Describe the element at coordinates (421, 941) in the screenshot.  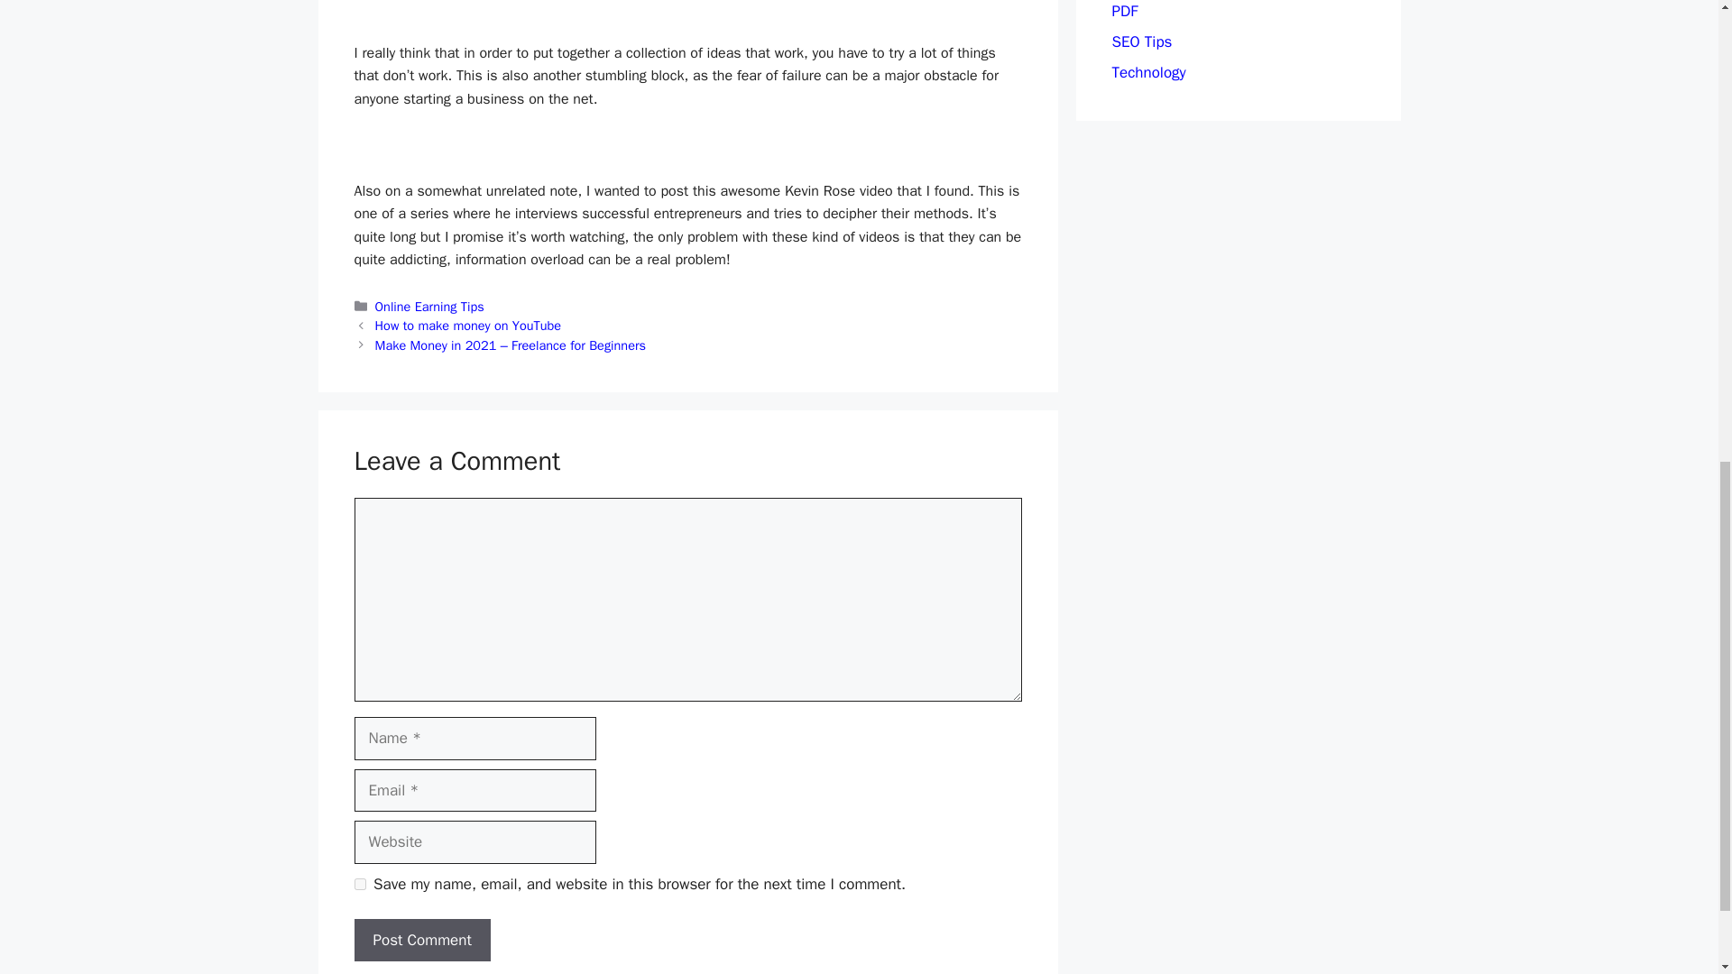
I see `Post Comment` at that location.